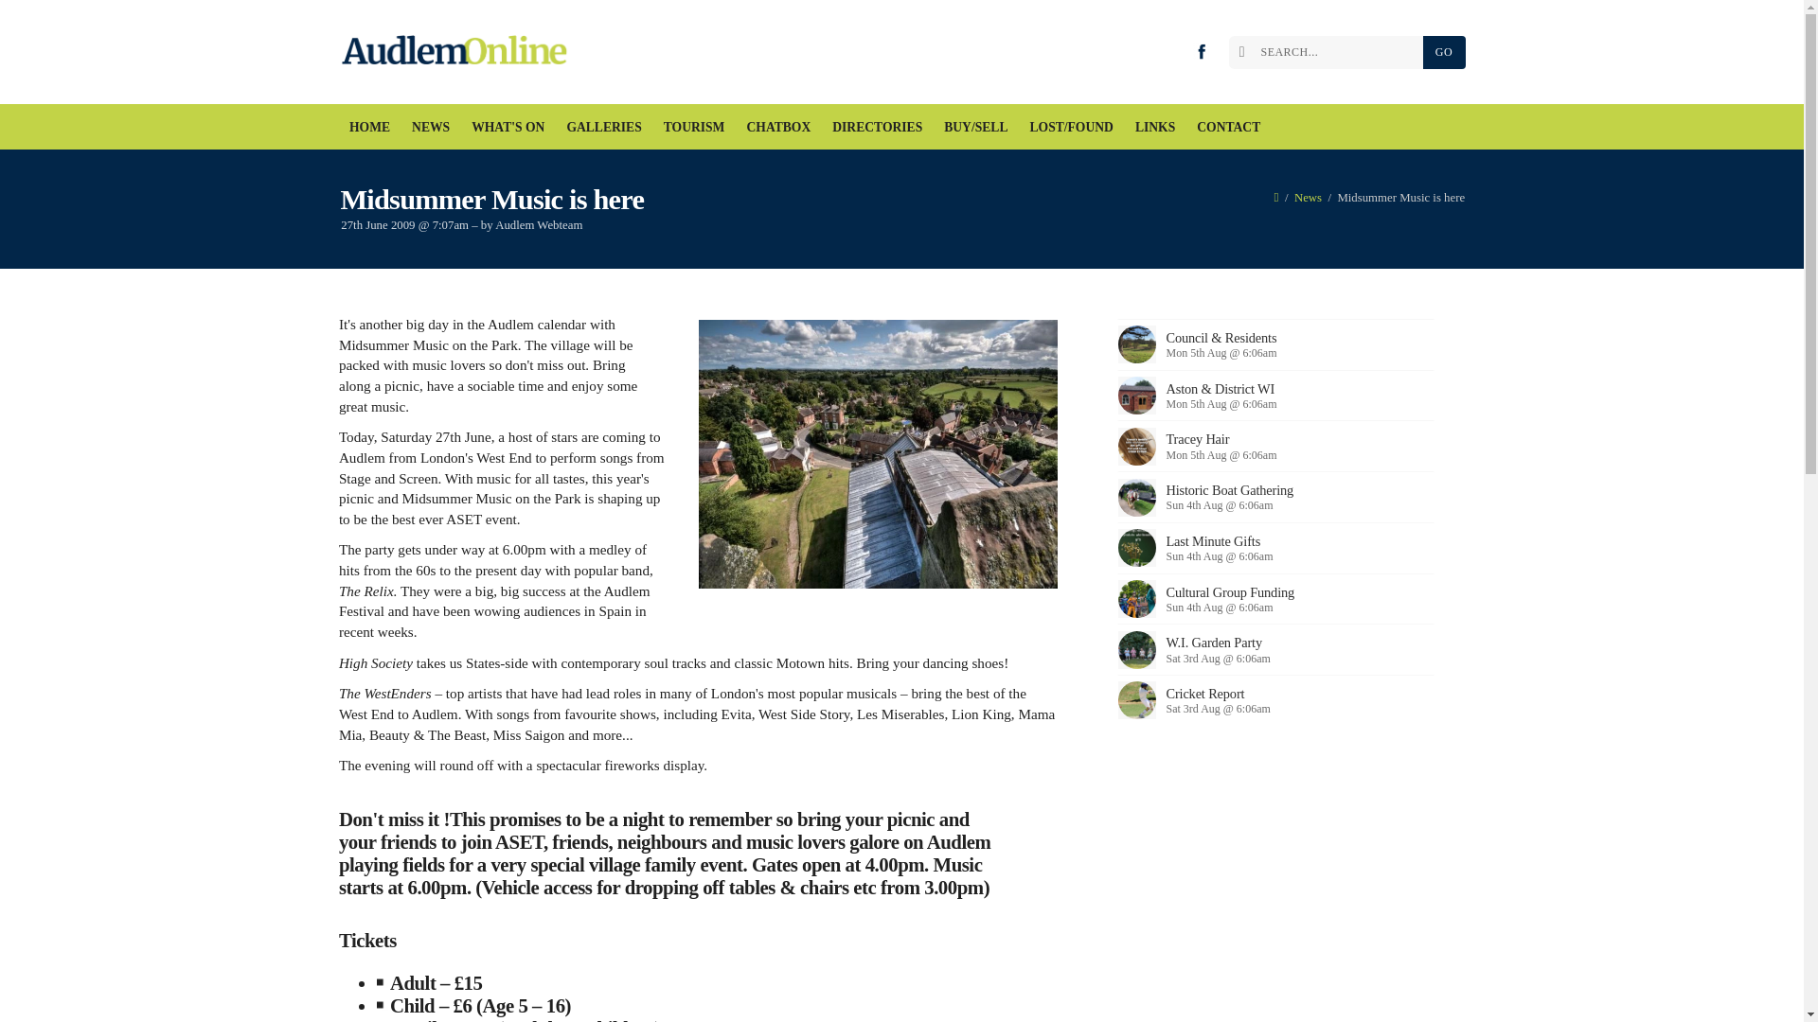  What do you see at coordinates (369, 127) in the screenshot?
I see `HOME` at bounding box center [369, 127].